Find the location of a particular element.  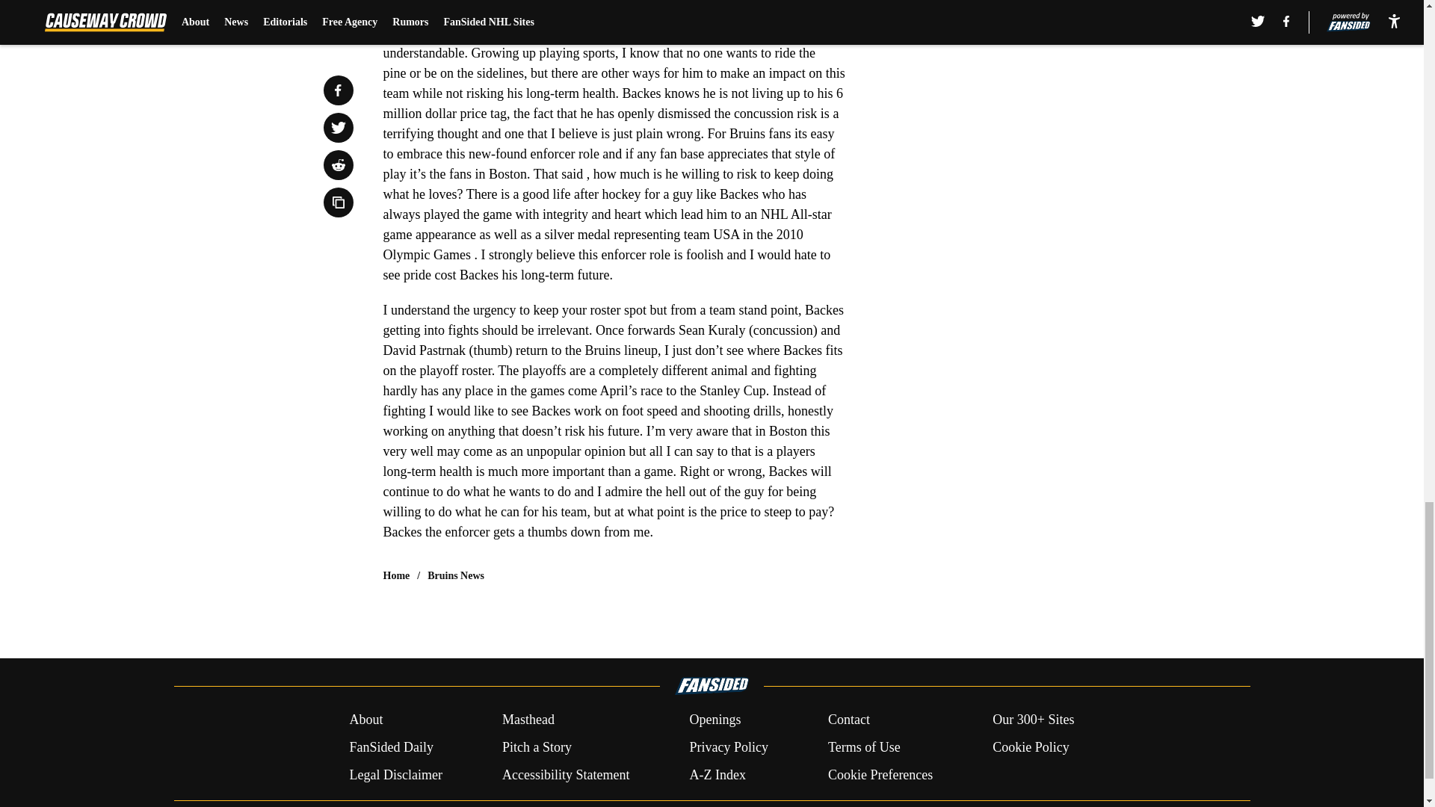

About is located at coordinates (365, 720).